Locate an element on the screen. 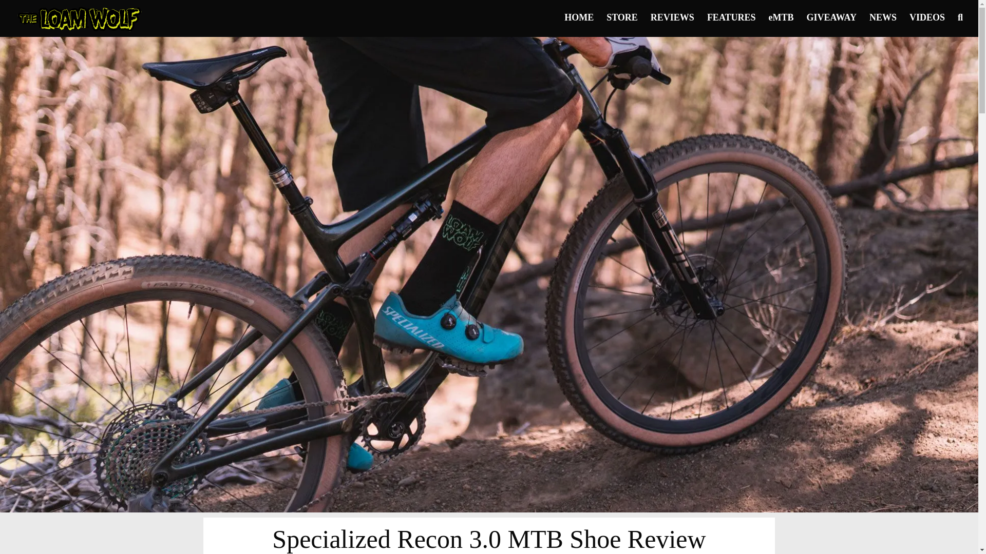 This screenshot has height=554, width=986. VIDEOS is located at coordinates (926, 16).